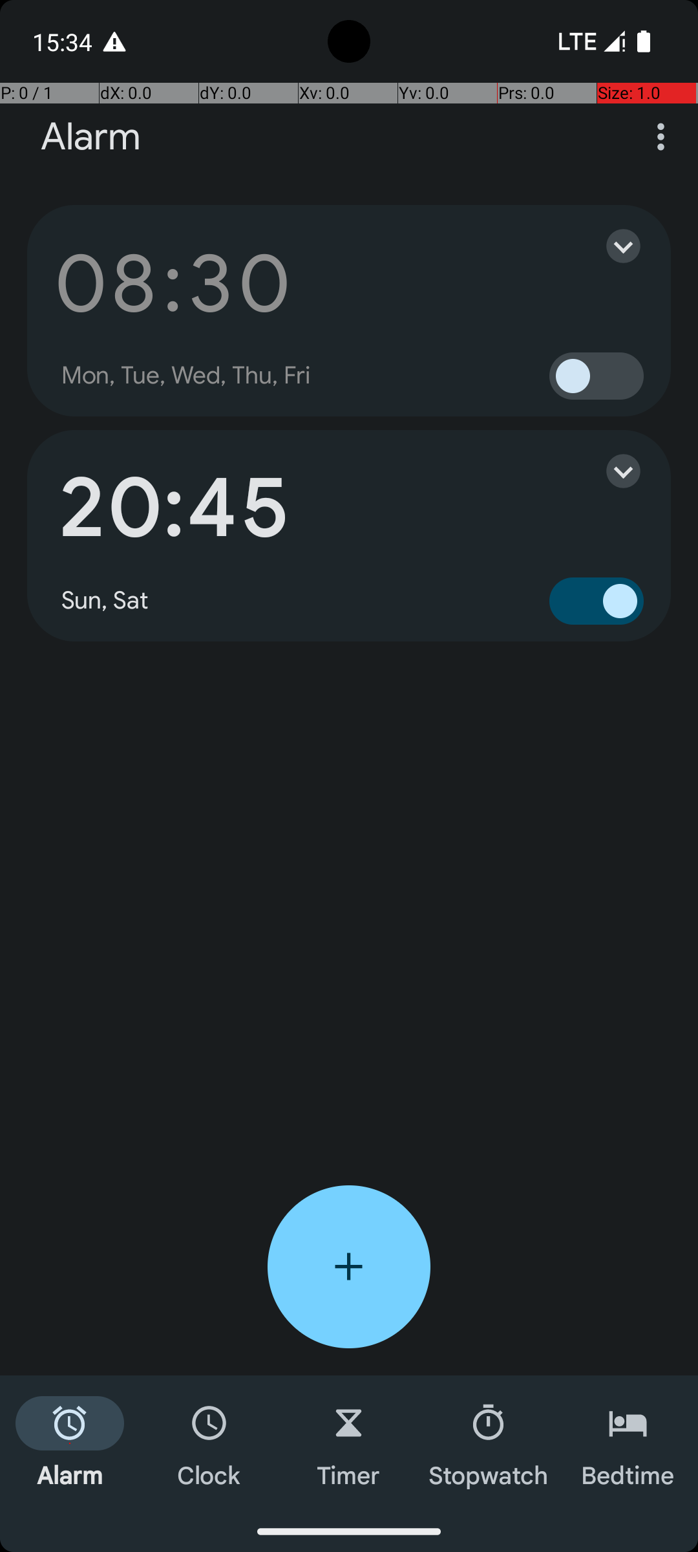  What do you see at coordinates (173, 283) in the screenshot?
I see `08:30` at bounding box center [173, 283].